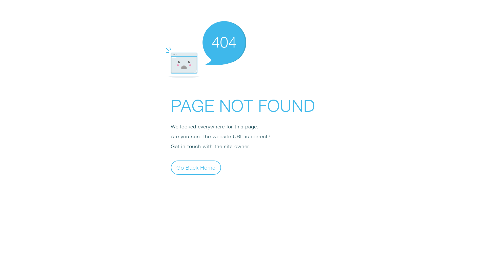 The height and width of the screenshot is (273, 486). Describe the element at coordinates (196, 167) in the screenshot. I see `Go Back Home` at that location.